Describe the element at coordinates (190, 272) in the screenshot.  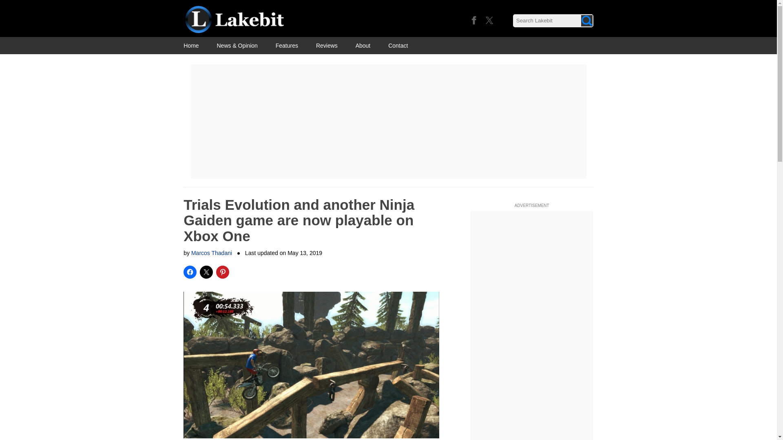
I see `Click to share on Facebook` at that location.